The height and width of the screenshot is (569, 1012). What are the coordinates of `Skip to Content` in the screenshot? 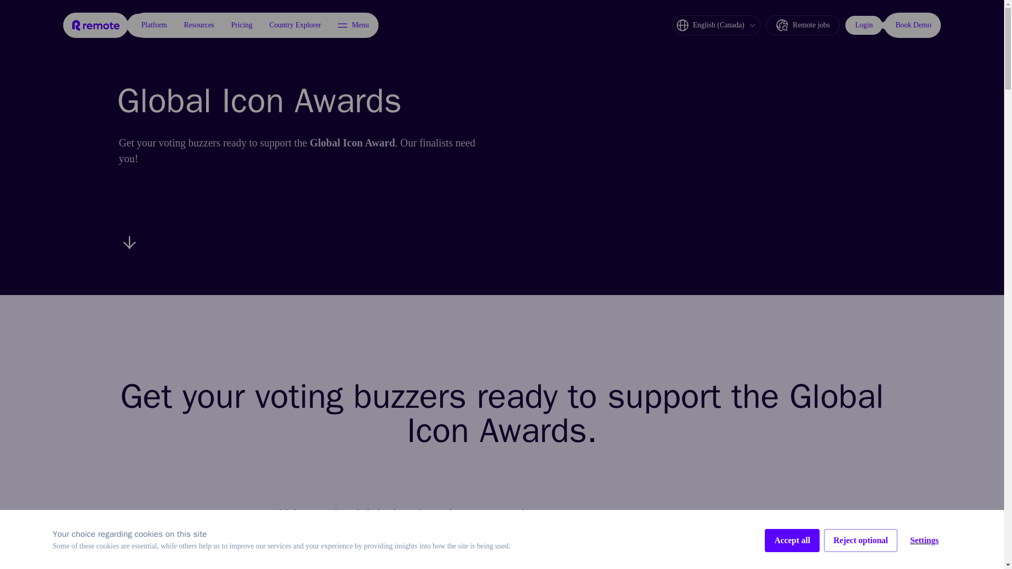 It's located at (71, 20).